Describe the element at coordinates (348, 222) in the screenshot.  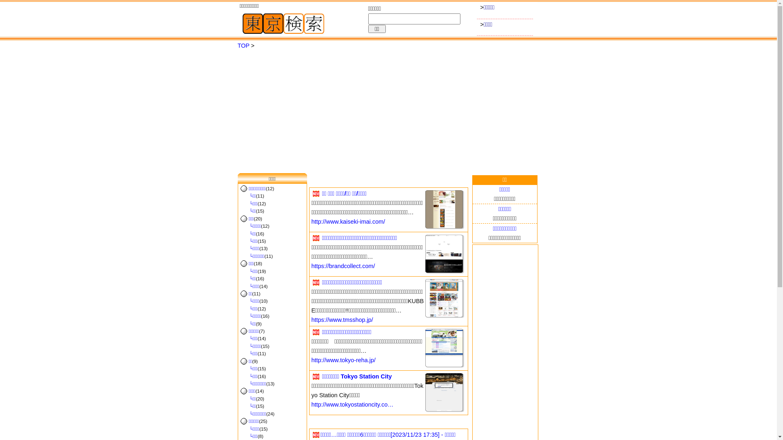
I see `http://www.kaiseki-imai.com/` at that location.